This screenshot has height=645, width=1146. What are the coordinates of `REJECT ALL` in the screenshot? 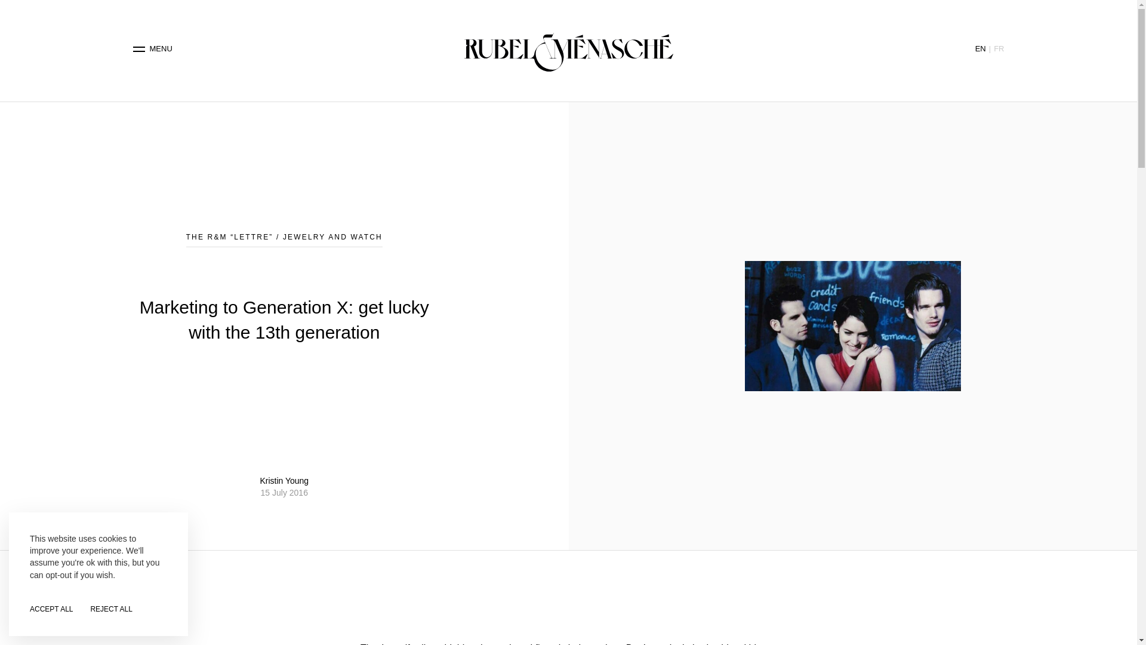 It's located at (111, 609).